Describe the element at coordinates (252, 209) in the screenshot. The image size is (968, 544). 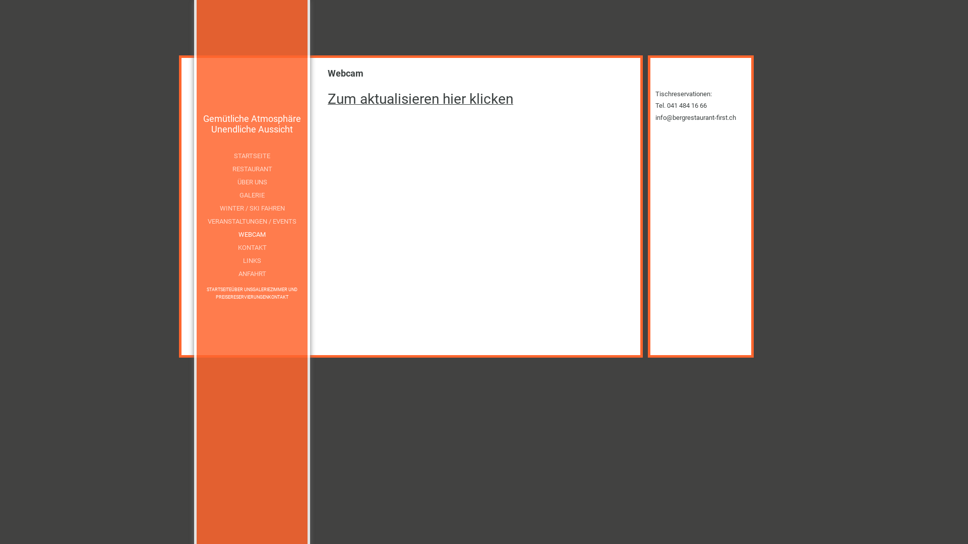
I see `WINTER / SKI FAHREN` at that location.